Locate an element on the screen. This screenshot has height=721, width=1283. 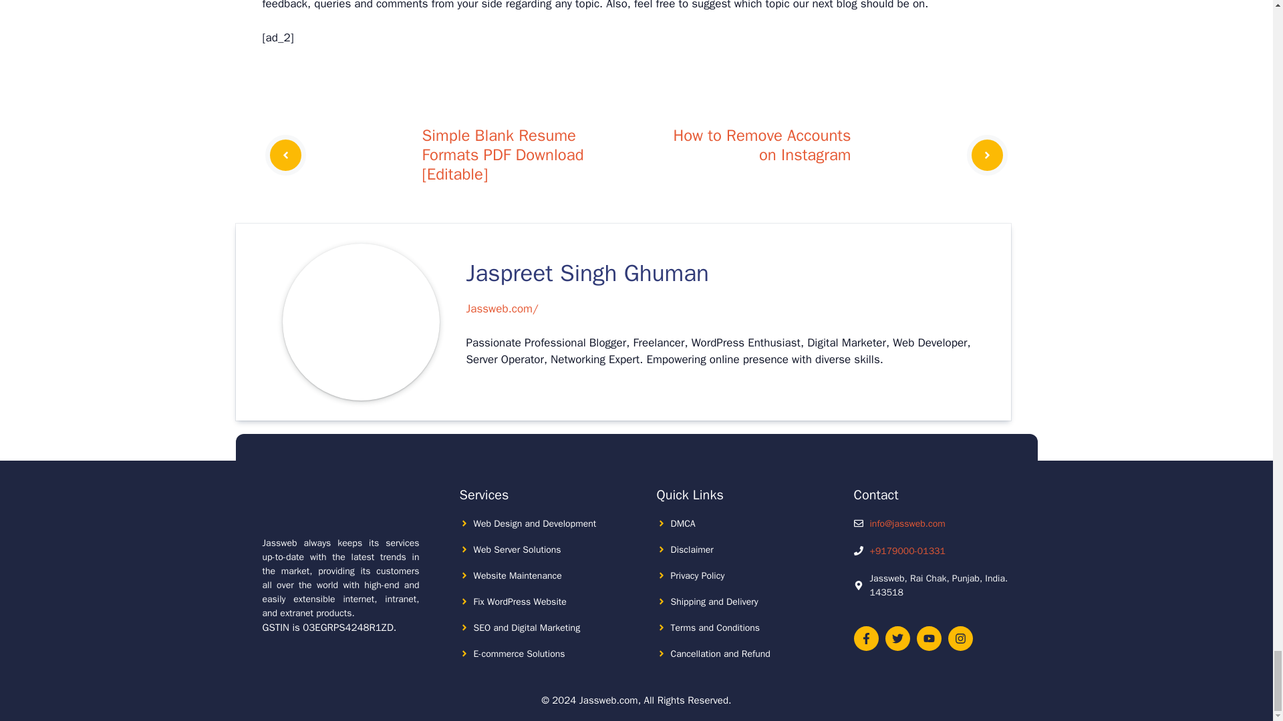
Web Server Solutions is located at coordinates (517, 549).